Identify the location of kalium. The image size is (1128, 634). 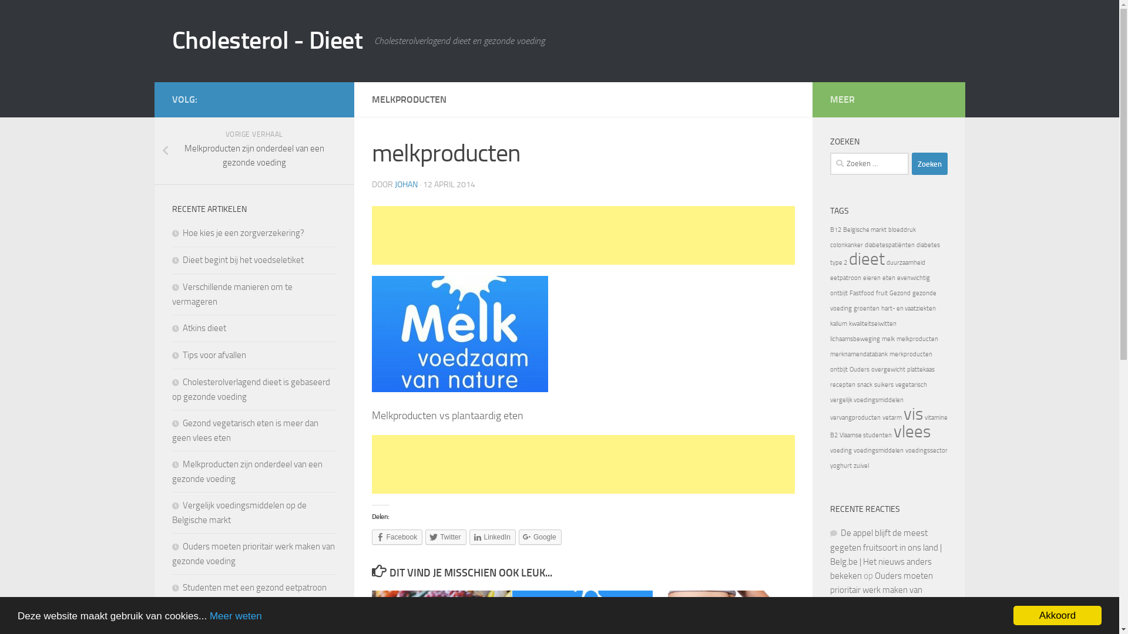
(838, 324).